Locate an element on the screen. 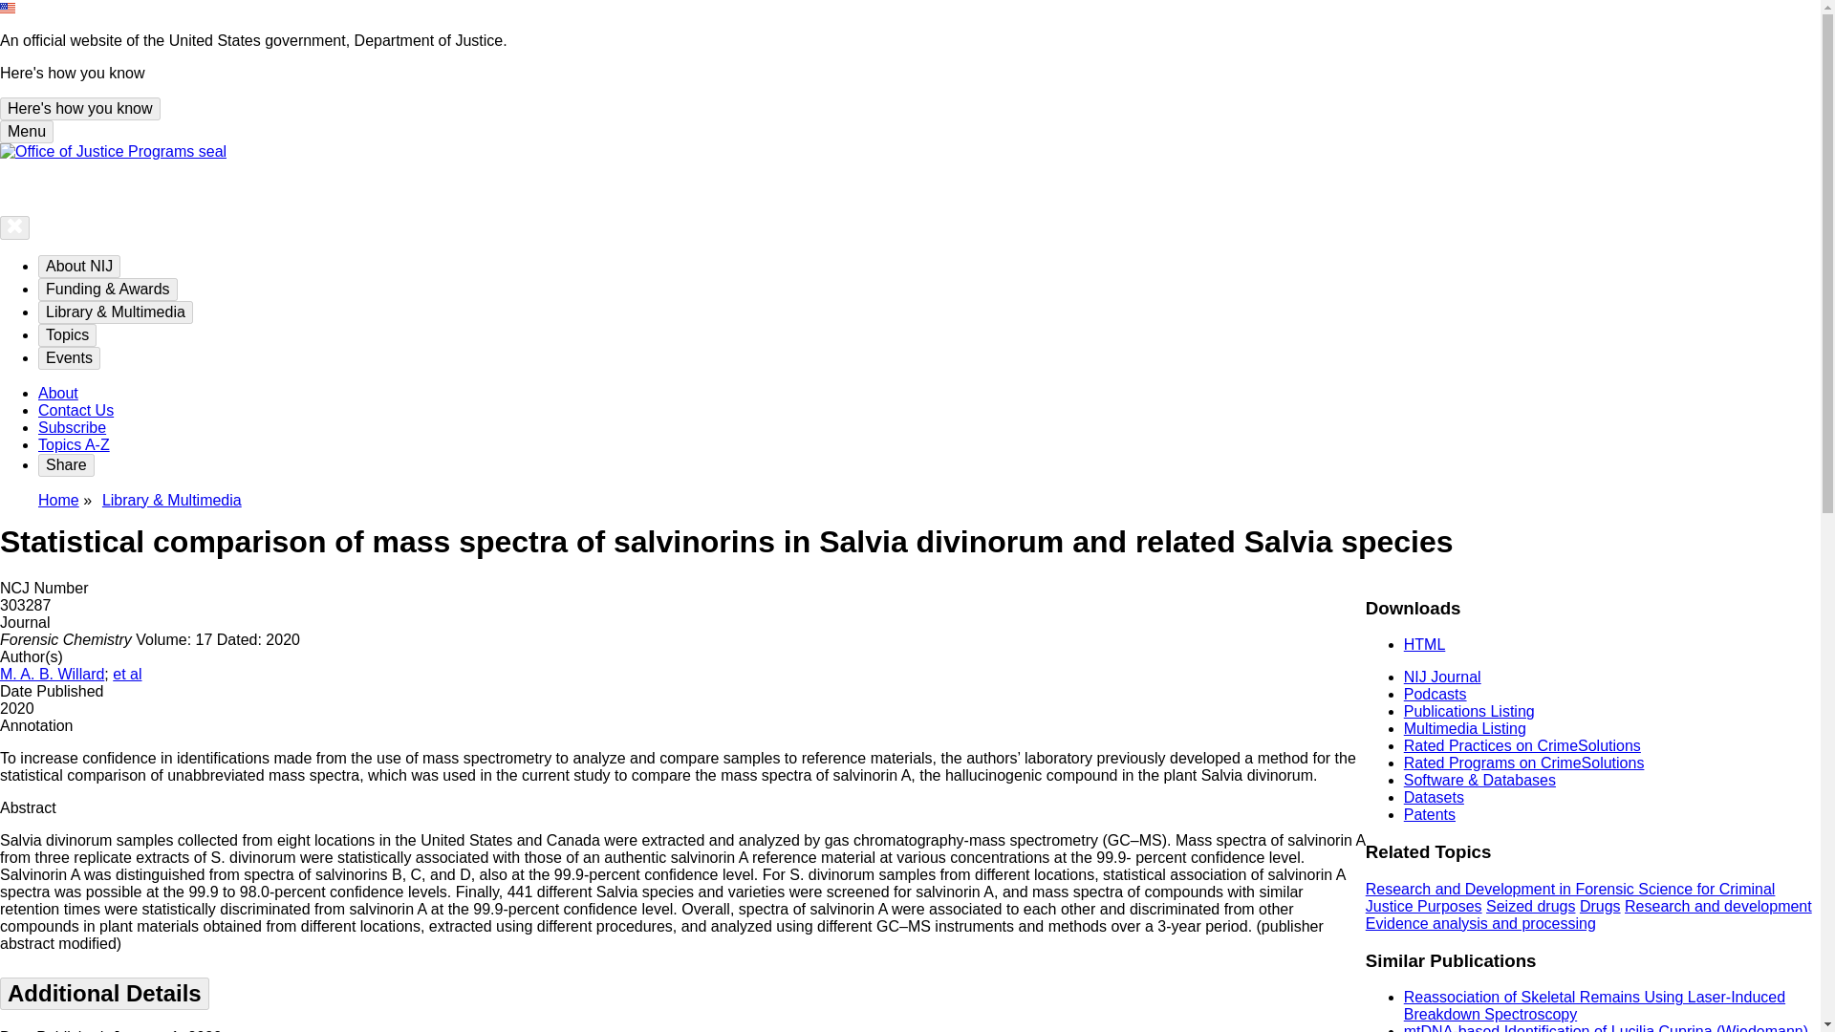  Share is located at coordinates (67, 464).